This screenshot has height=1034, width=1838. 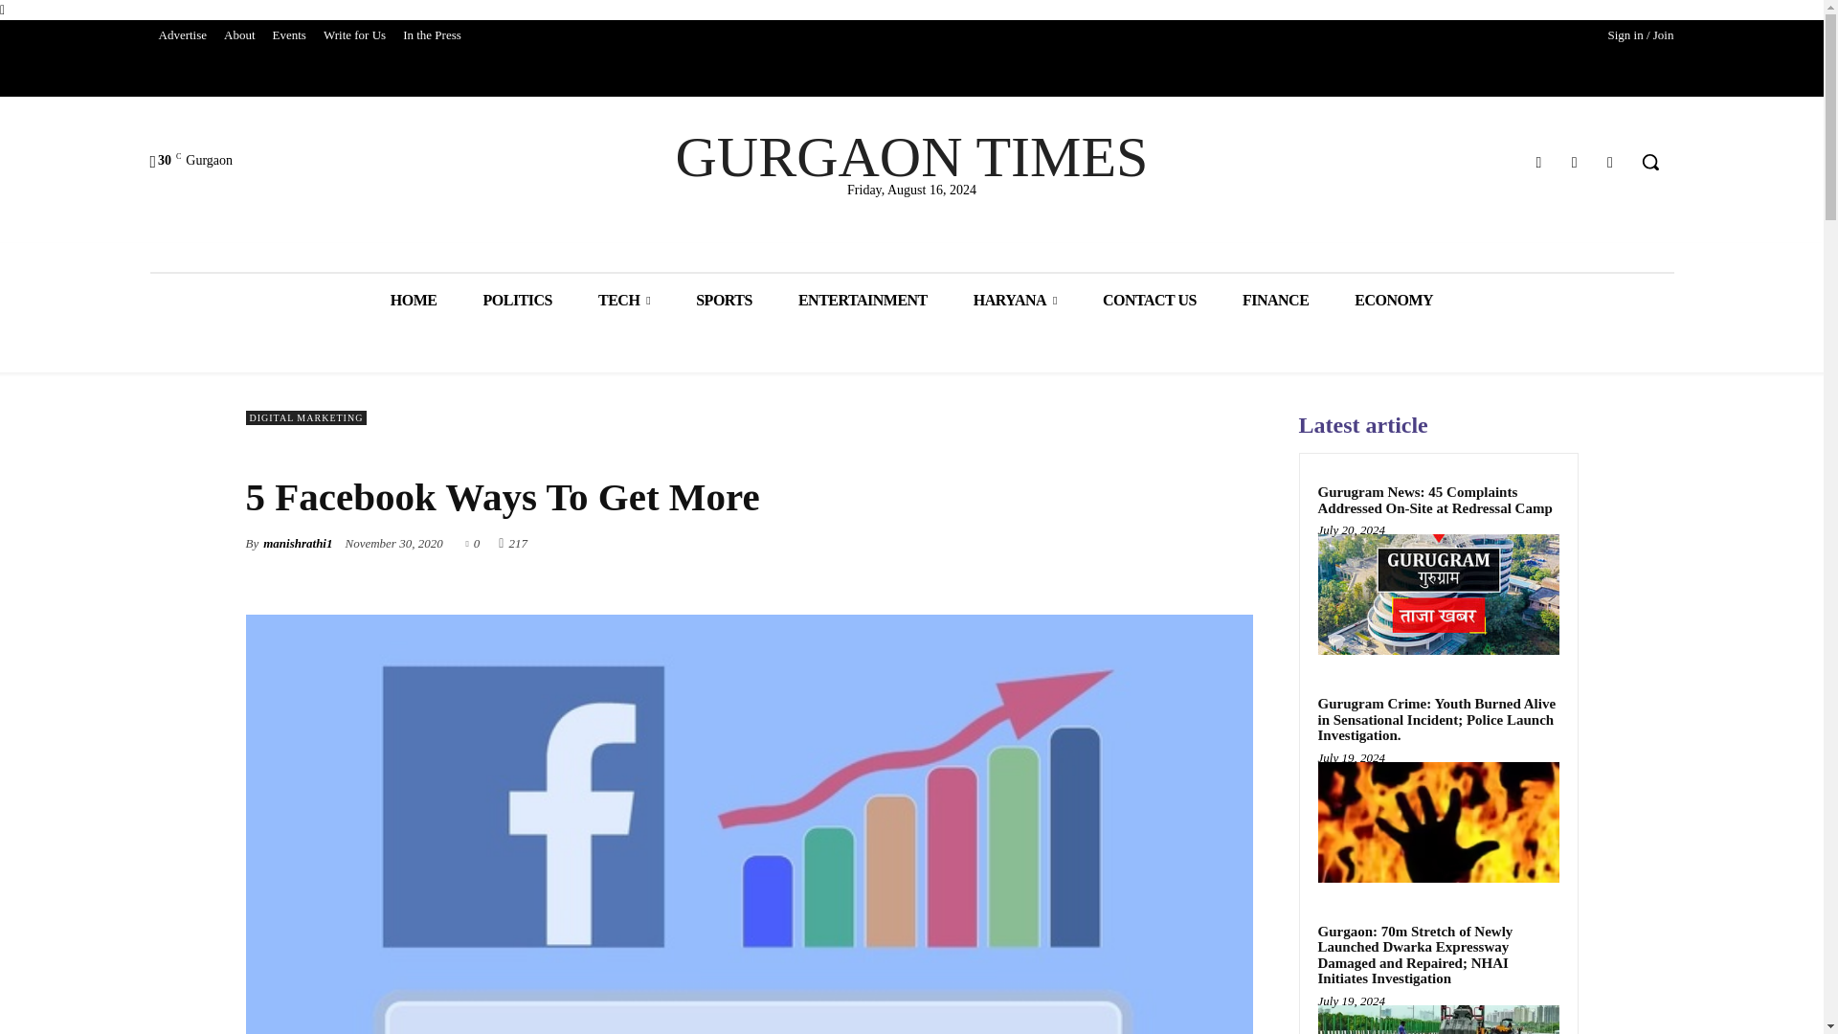 I want to click on HOME, so click(x=414, y=301).